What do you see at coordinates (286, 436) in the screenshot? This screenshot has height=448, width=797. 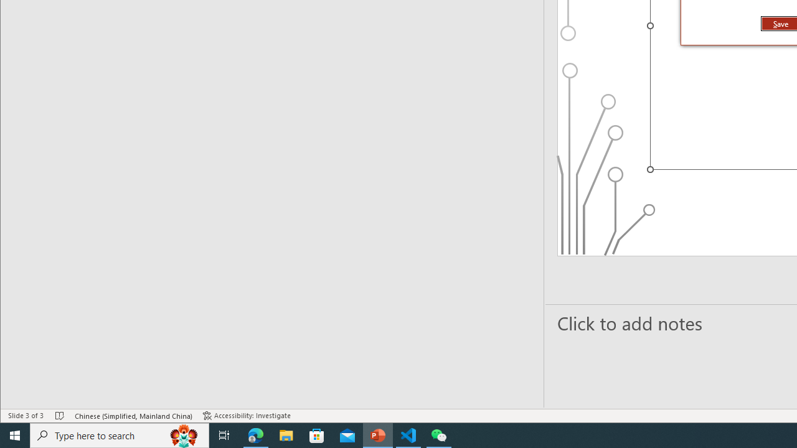 I see `File Explorer` at bounding box center [286, 436].